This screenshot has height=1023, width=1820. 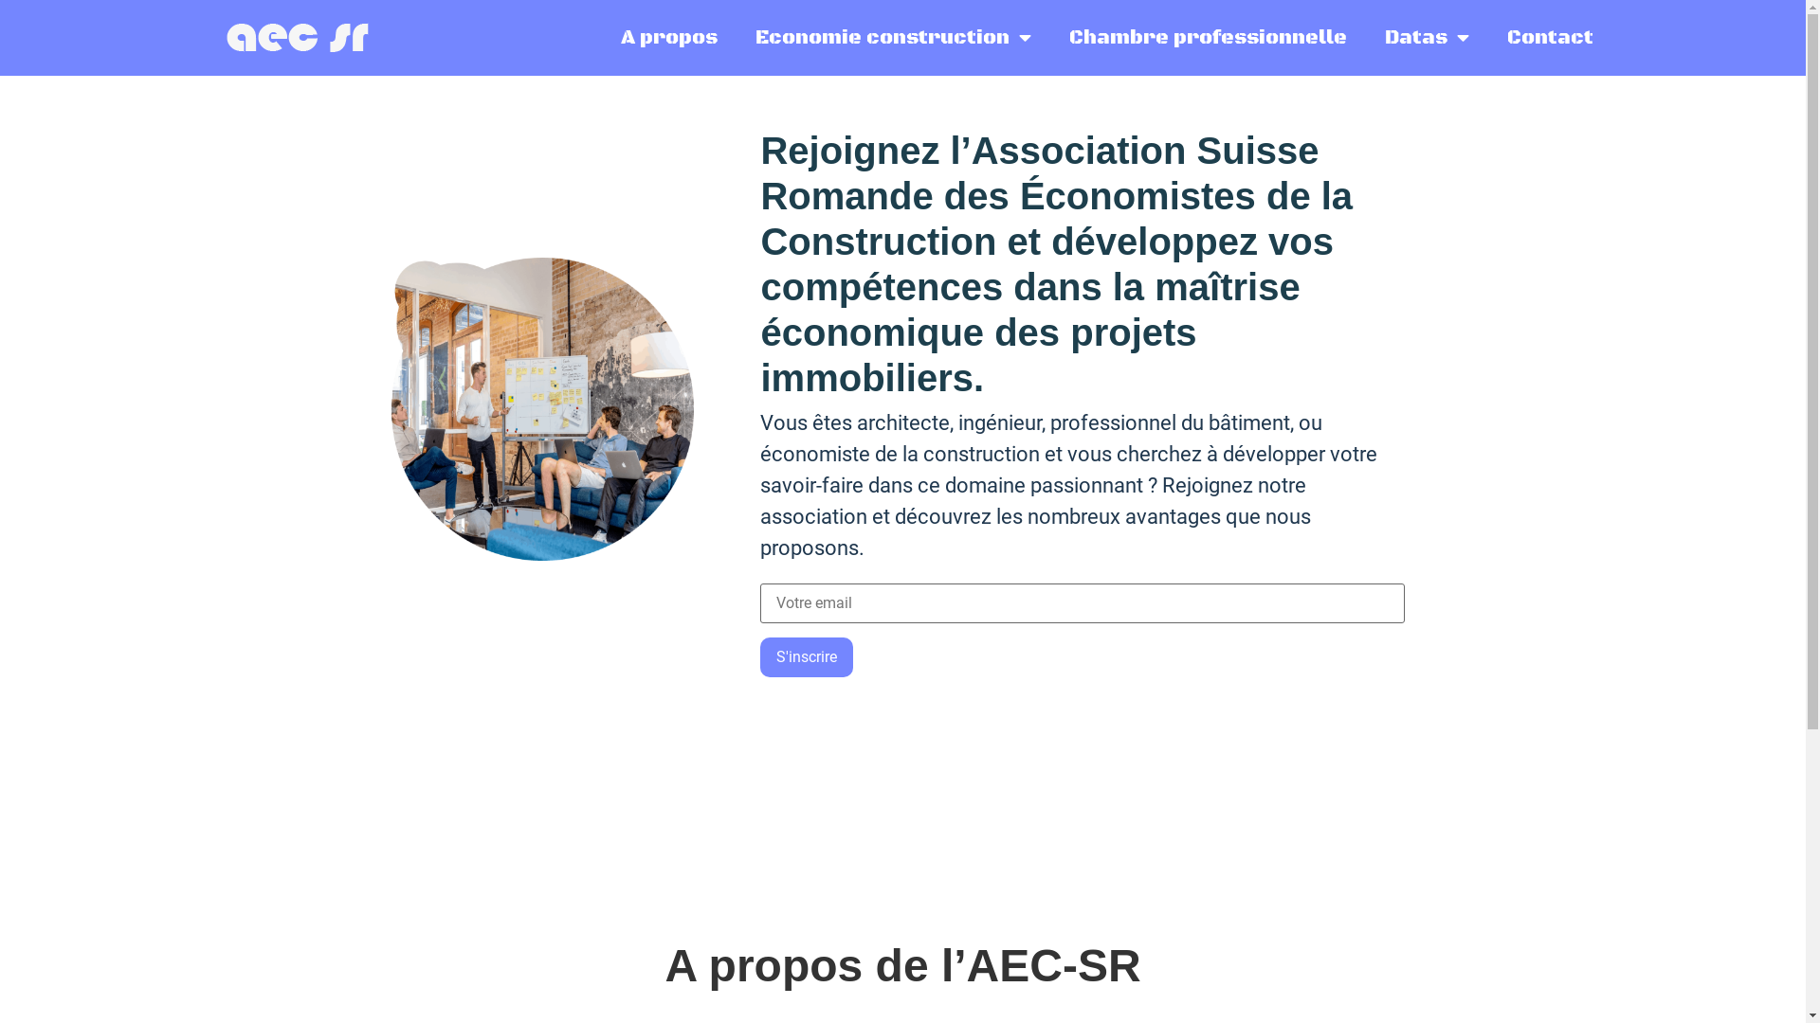 What do you see at coordinates (893, 38) in the screenshot?
I see `Economie construction` at bounding box center [893, 38].